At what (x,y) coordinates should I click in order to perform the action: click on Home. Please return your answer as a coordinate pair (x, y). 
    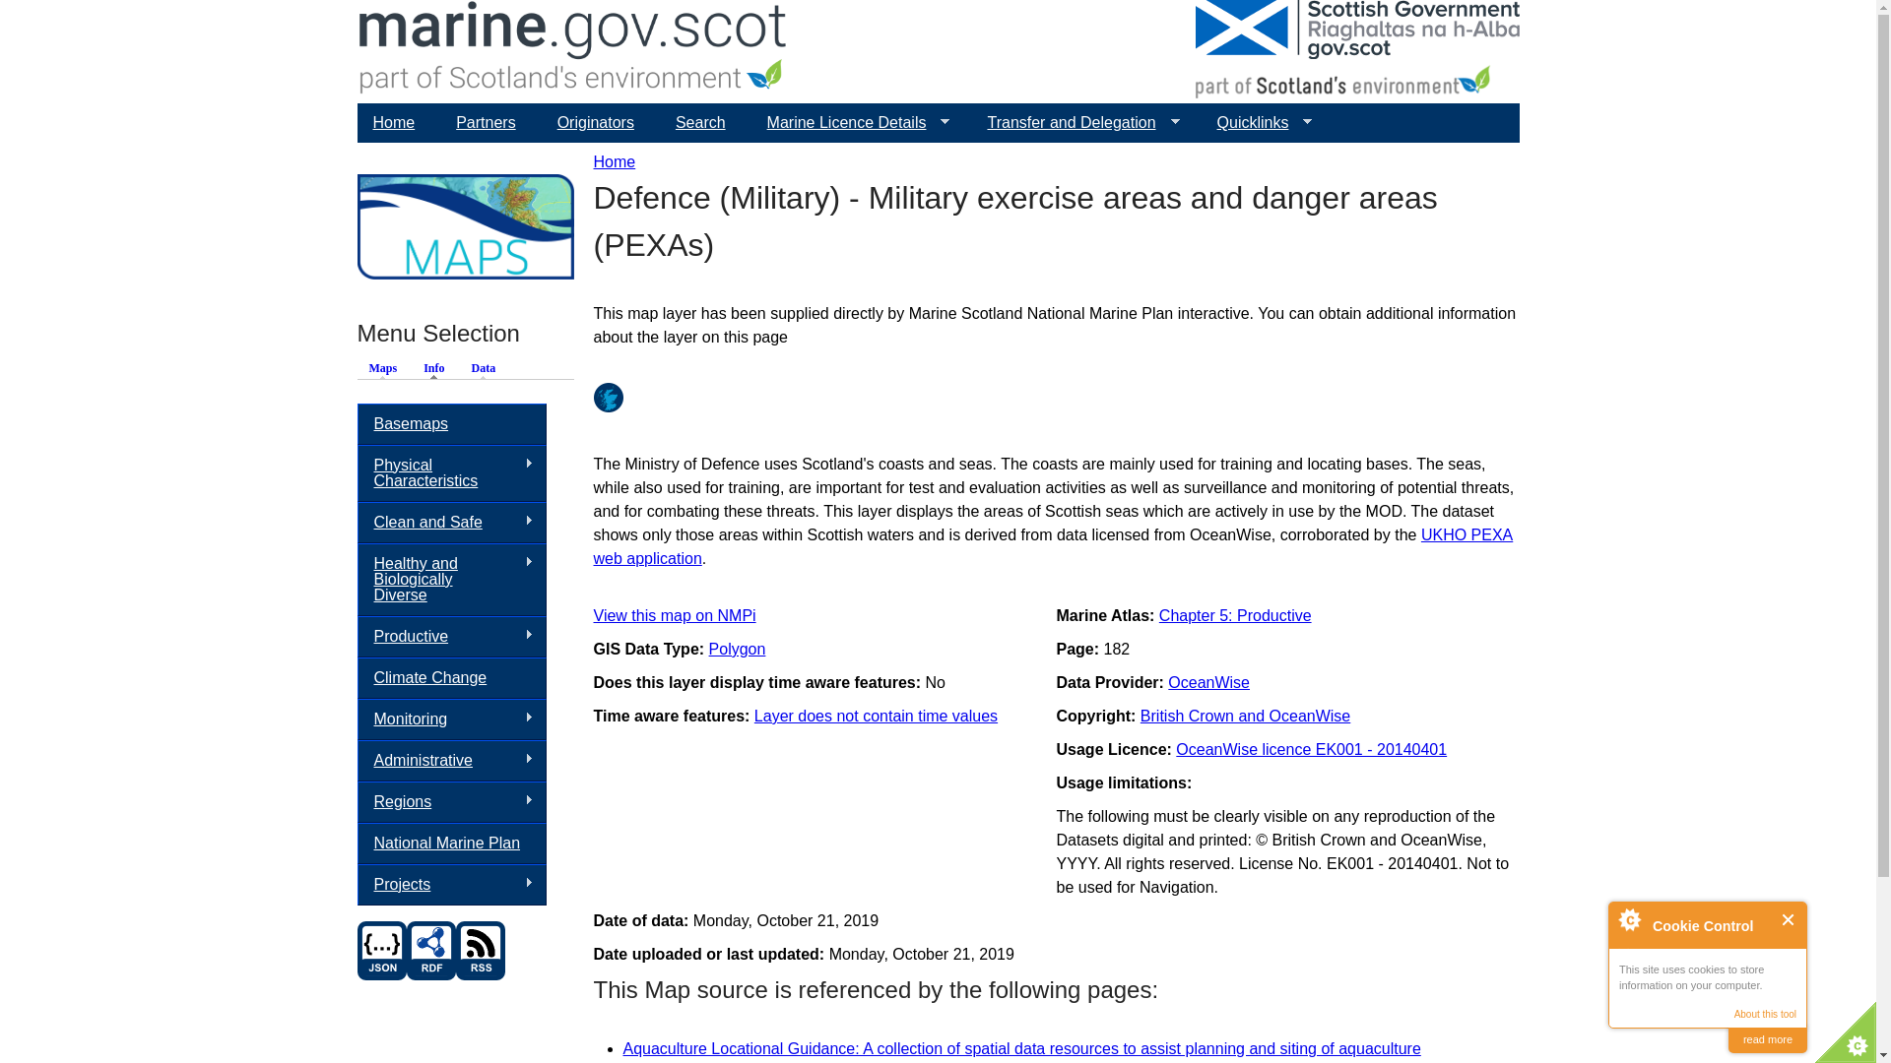
    Looking at the image, I should click on (572, 51).